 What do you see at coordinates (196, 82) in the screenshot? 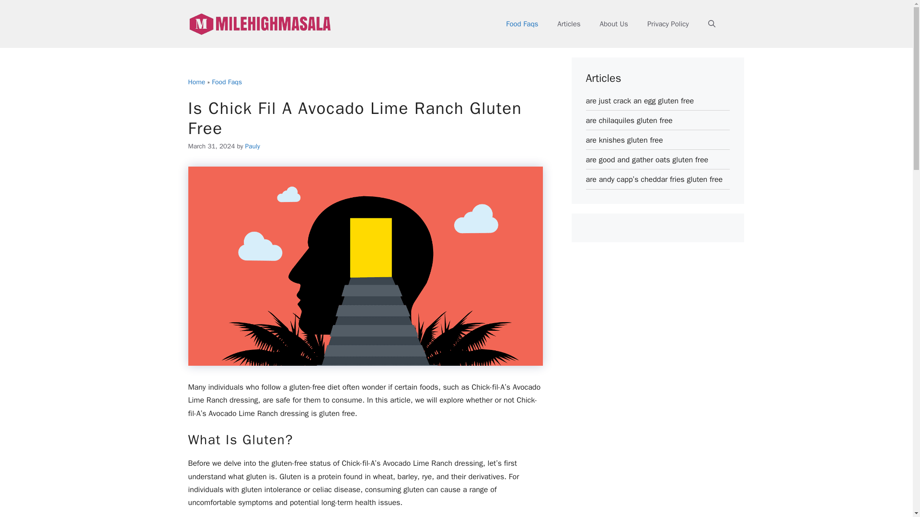
I see `Home` at bounding box center [196, 82].